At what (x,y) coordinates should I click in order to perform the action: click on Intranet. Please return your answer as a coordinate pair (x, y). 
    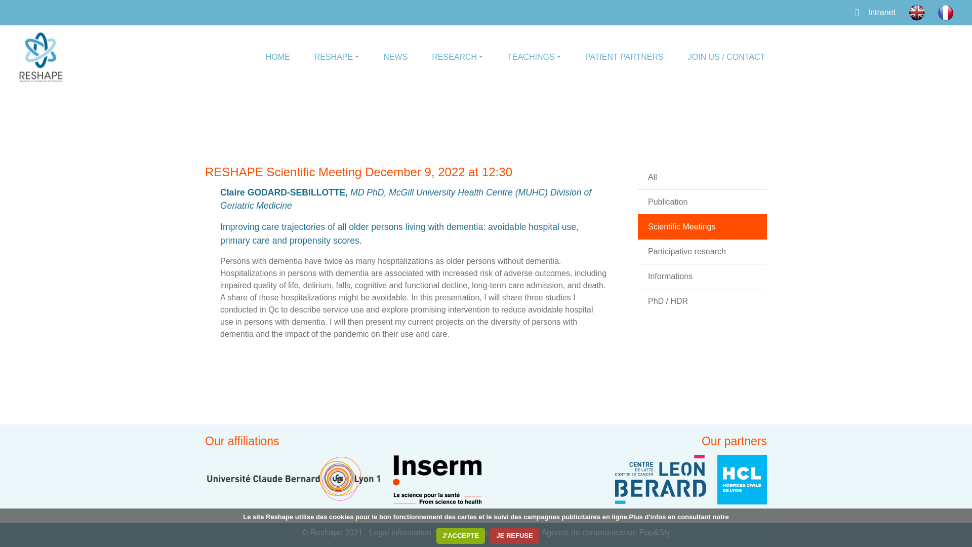
    Looking at the image, I should click on (873, 12).